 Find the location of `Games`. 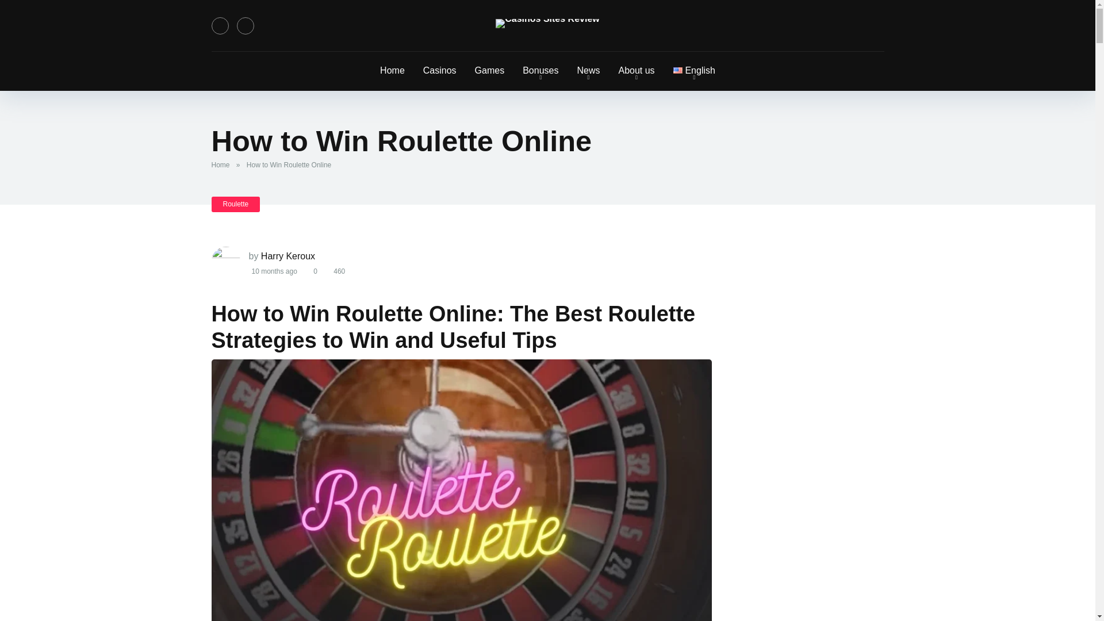

Games is located at coordinates (490, 71).